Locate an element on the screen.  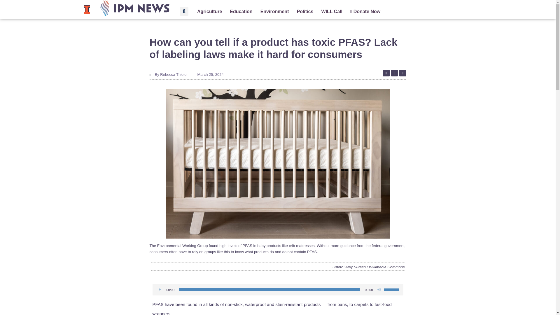
WILL Call is located at coordinates (331, 12).